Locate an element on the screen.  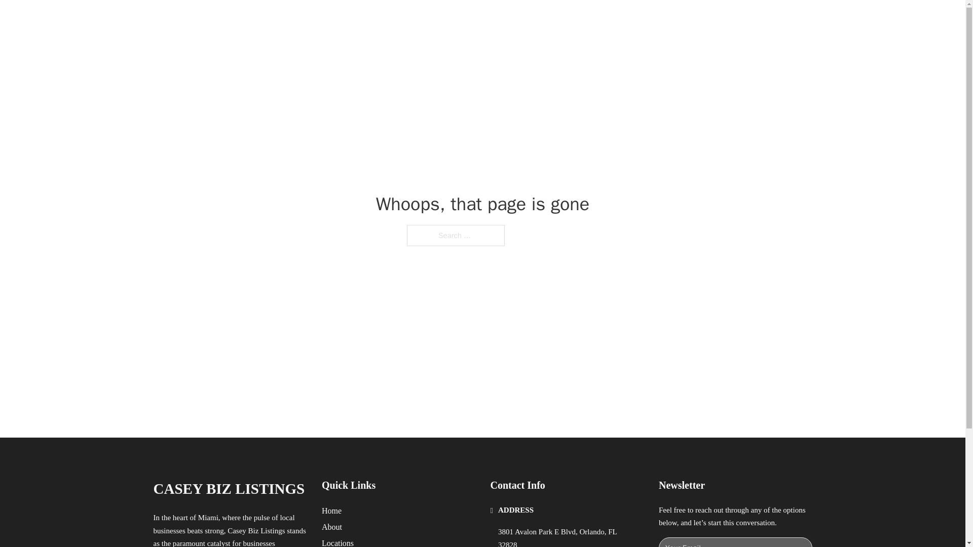
Home is located at coordinates (331, 511).